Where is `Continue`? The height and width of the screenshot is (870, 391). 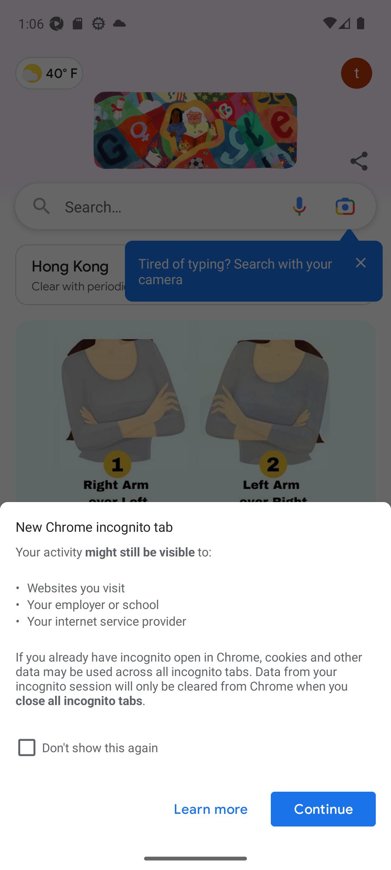
Continue is located at coordinates (323, 809).